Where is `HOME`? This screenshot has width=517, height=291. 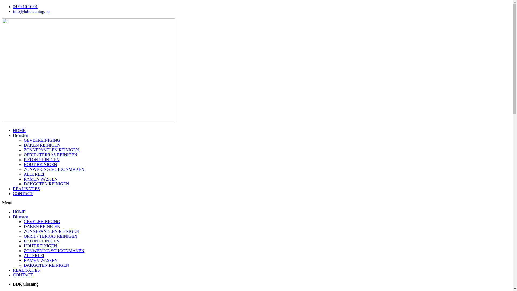
HOME is located at coordinates (19, 130).